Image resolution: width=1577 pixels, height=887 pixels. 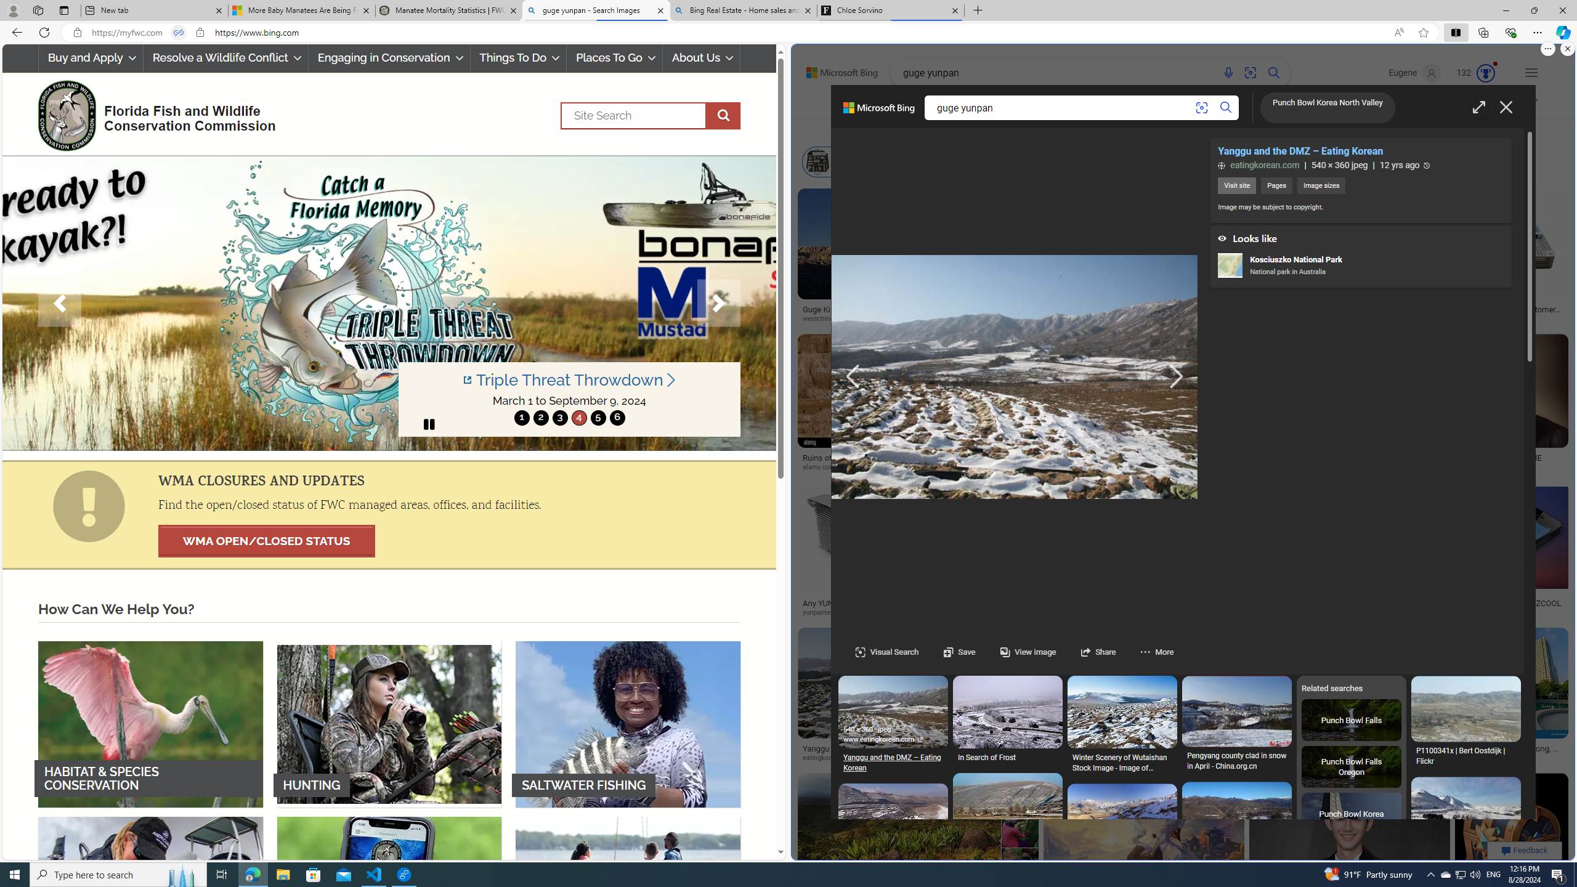 I want to click on vecteezy.com, so click(x=1009, y=758).